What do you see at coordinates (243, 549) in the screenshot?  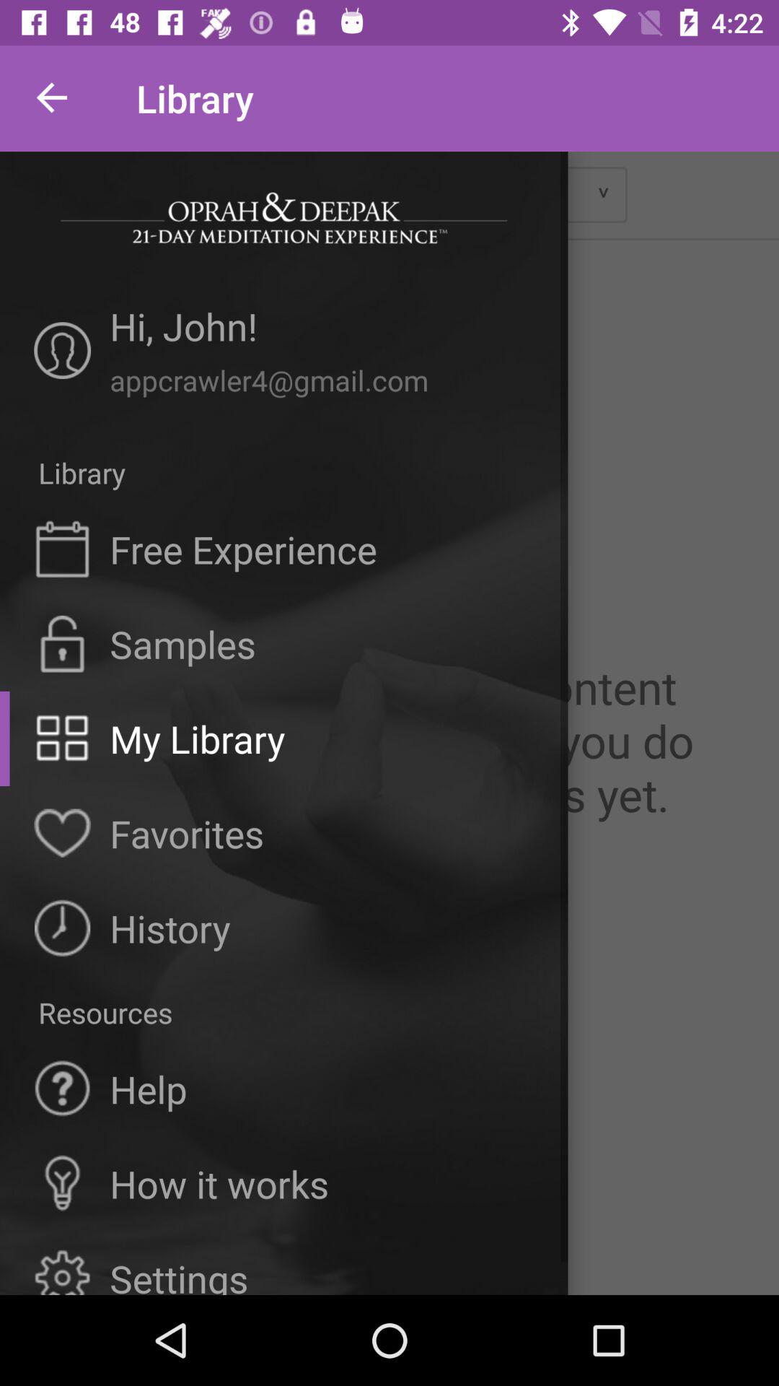 I see `turn on the item above samples icon` at bounding box center [243, 549].